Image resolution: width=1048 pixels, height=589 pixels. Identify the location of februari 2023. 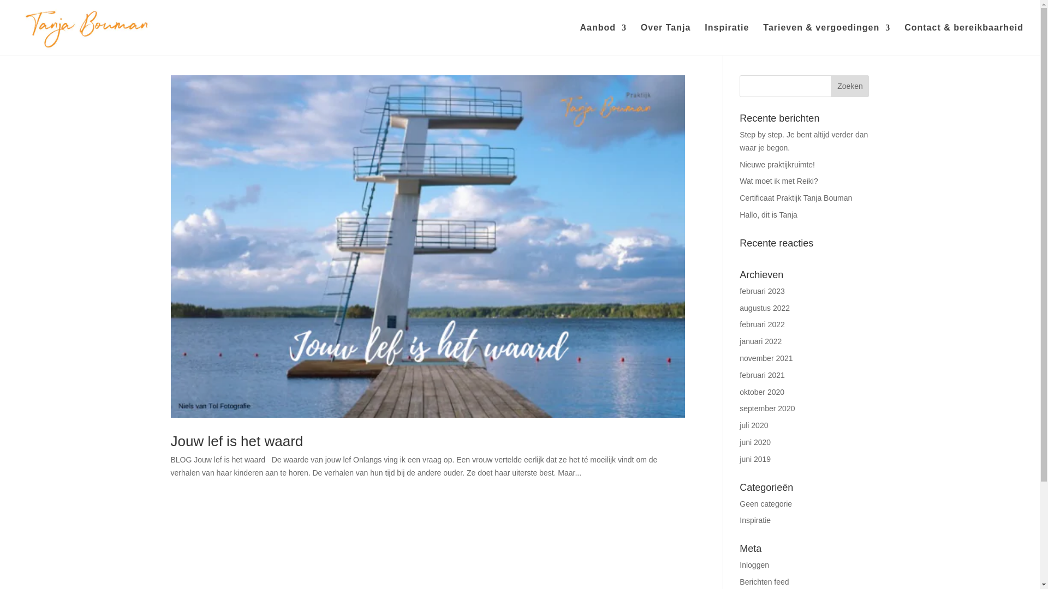
(762, 291).